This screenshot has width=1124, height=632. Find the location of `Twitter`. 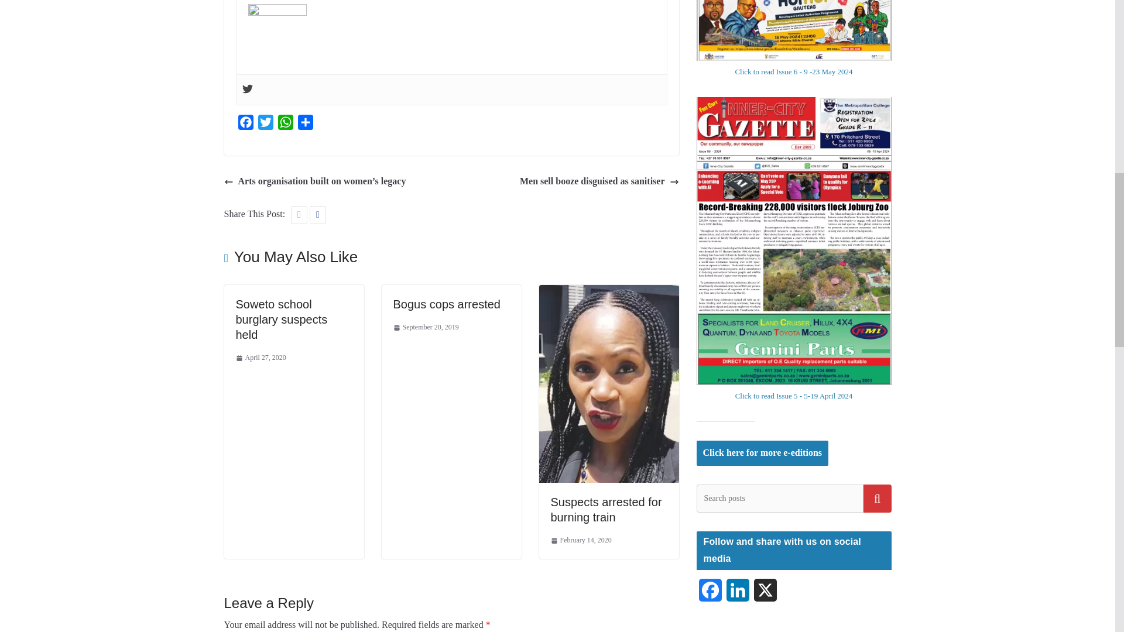

Twitter is located at coordinates (265, 124).